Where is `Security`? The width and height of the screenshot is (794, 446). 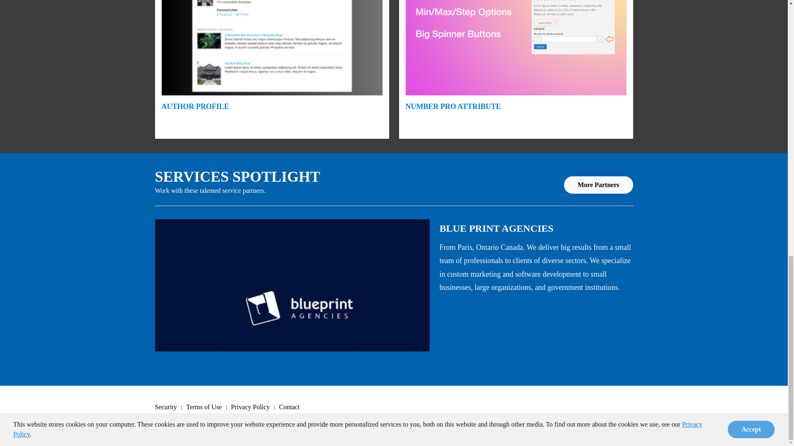
Security is located at coordinates (170, 407).